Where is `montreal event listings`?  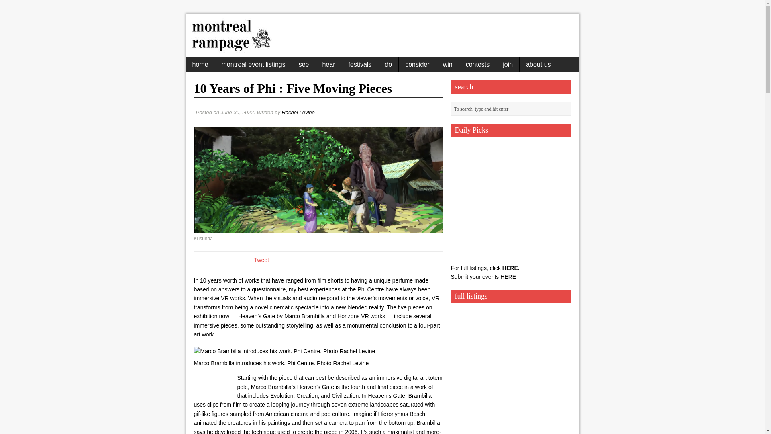
montreal event listings is located at coordinates (253, 64).